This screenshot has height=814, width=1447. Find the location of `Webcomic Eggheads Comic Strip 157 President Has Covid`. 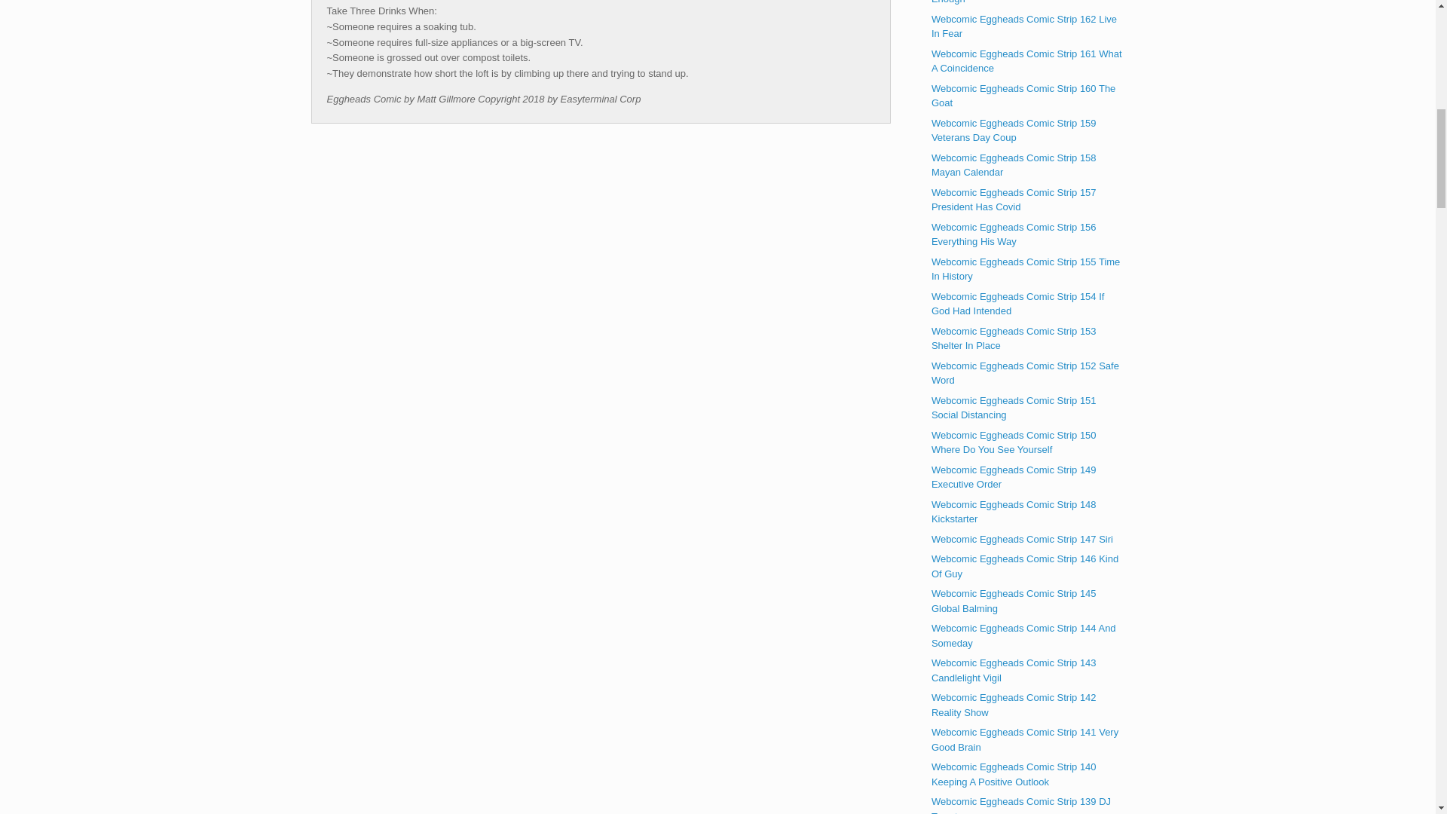

Webcomic Eggheads Comic Strip 157 President Has Covid is located at coordinates (1014, 200).